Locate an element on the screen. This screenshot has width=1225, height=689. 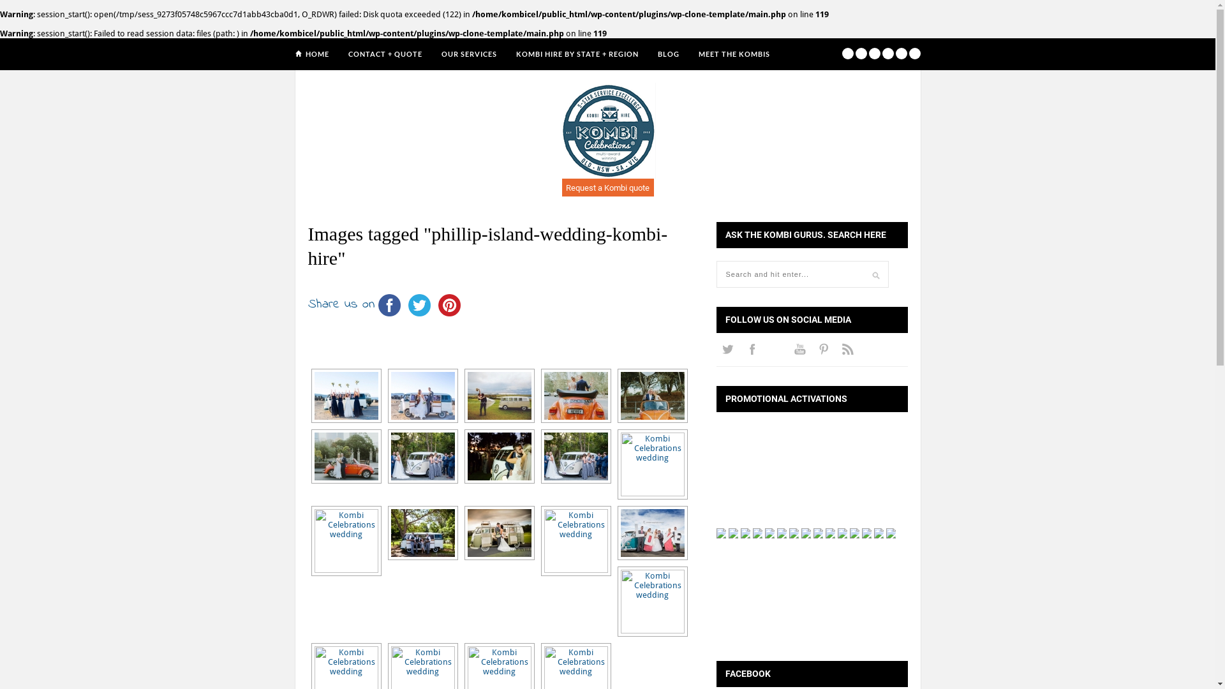
Kombi Celebrations wedding is located at coordinates (346, 541).